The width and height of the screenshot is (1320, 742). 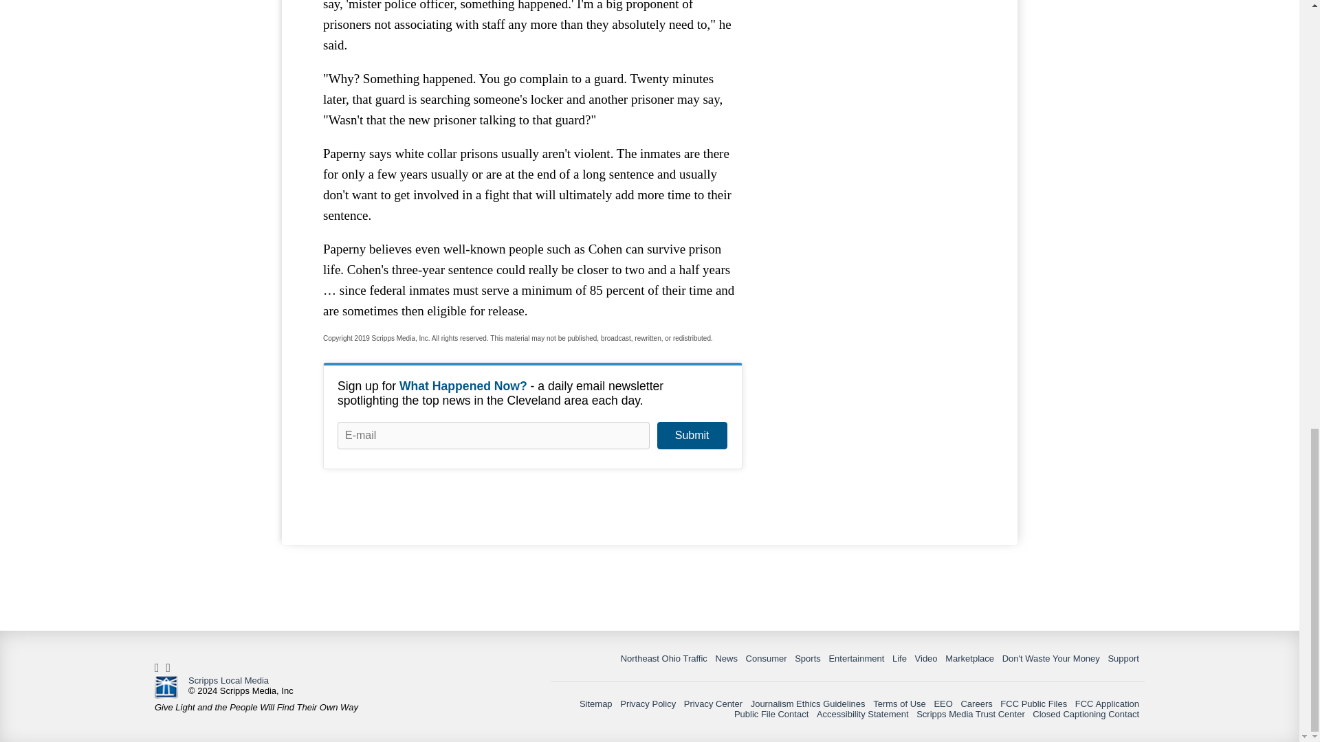 What do you see at coordinates (692, 436) in the screenshot?
I see `Submit` at bounding box center [692, 436].